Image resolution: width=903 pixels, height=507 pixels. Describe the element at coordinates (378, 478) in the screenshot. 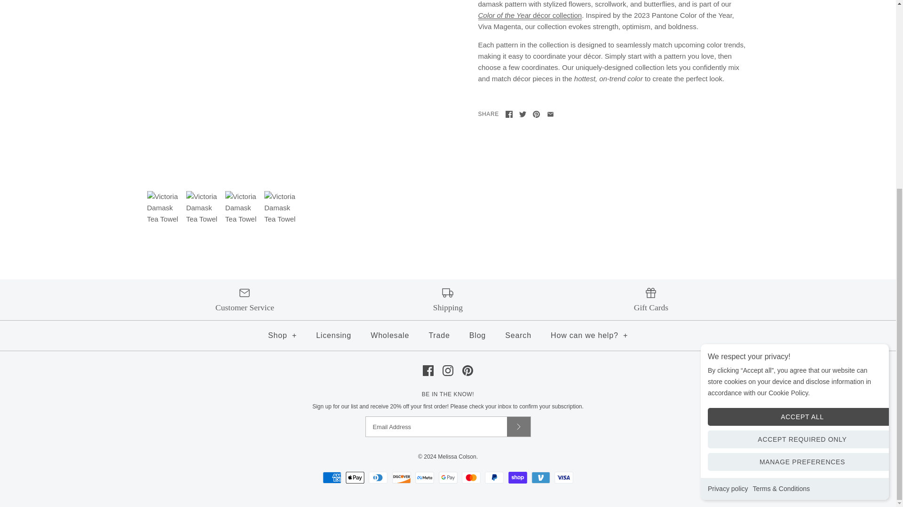

I see `Diners Club` at that location.